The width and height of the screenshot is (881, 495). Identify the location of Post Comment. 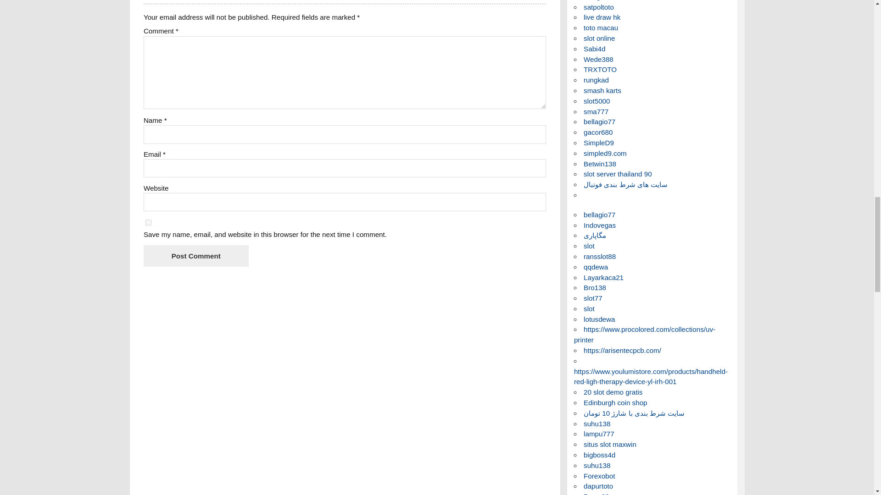
(195, 256).